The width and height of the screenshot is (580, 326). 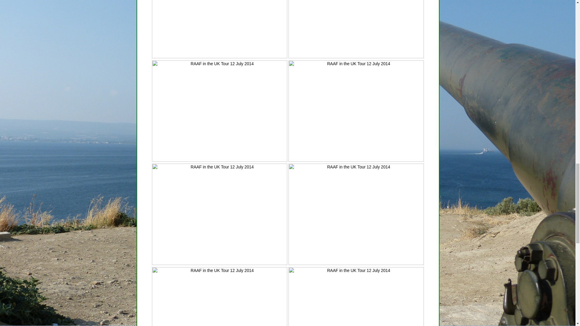 What do you see at coordinates (356, 111) in the screenshot?
I see `RAAF in the UK Tour 12 July 2014` at bounding box center [356, 111].